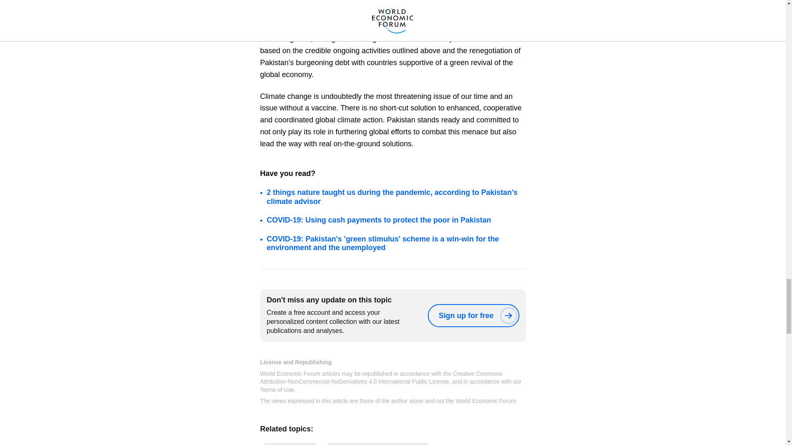  I want to click on Health and Healthcare Systems, so click(378, 444).